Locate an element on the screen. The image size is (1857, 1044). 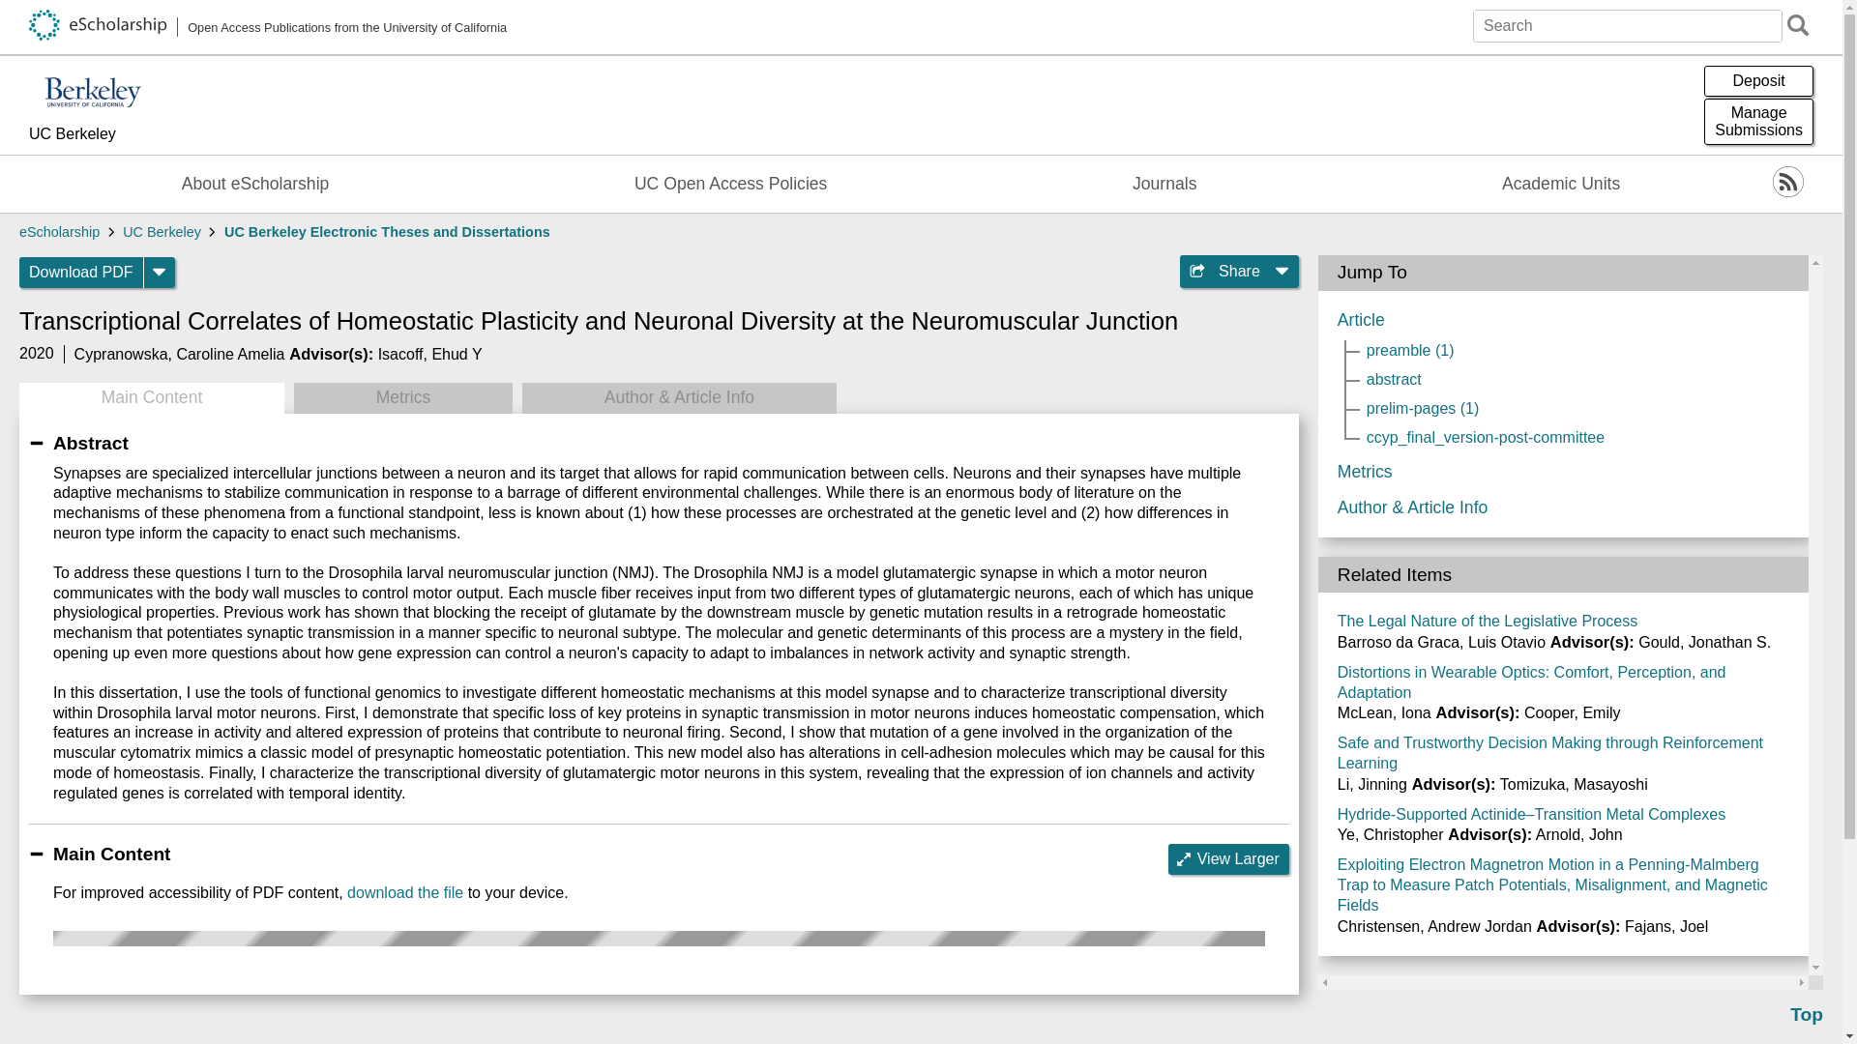
Academic Units is located at coordinates (161, 232).